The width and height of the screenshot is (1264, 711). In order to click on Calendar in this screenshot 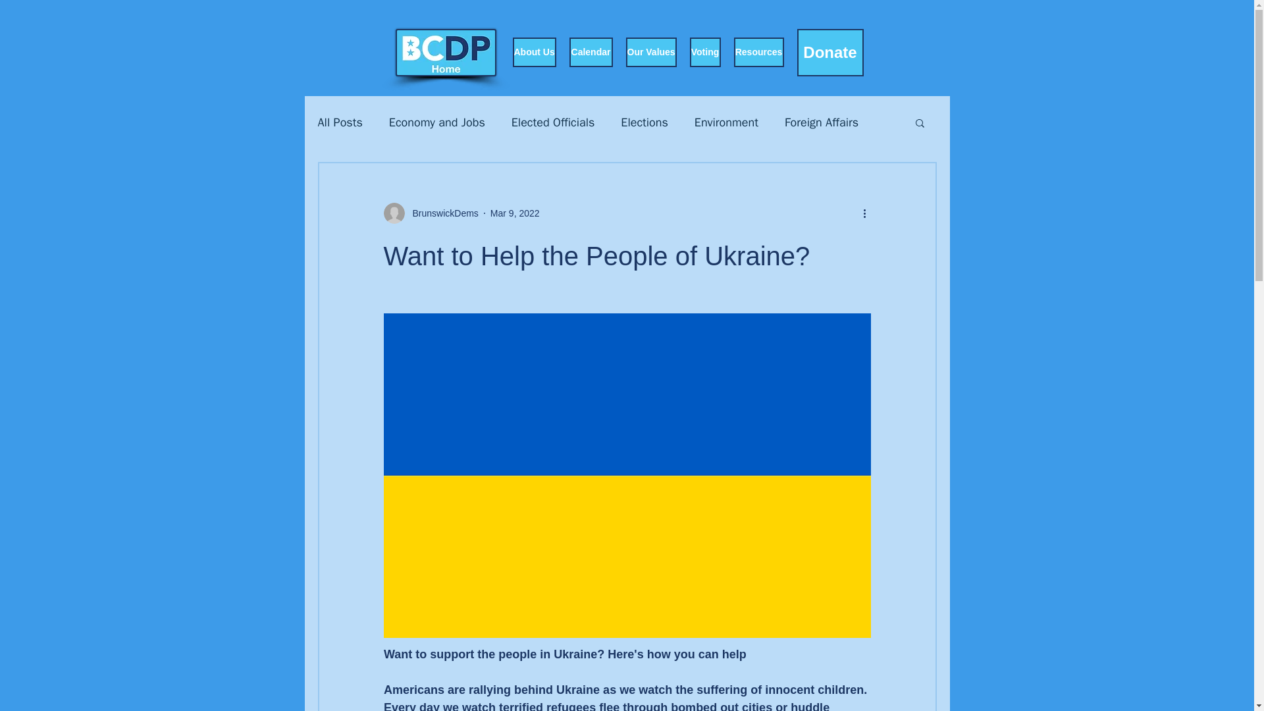, I will do `click(590, 52)`.